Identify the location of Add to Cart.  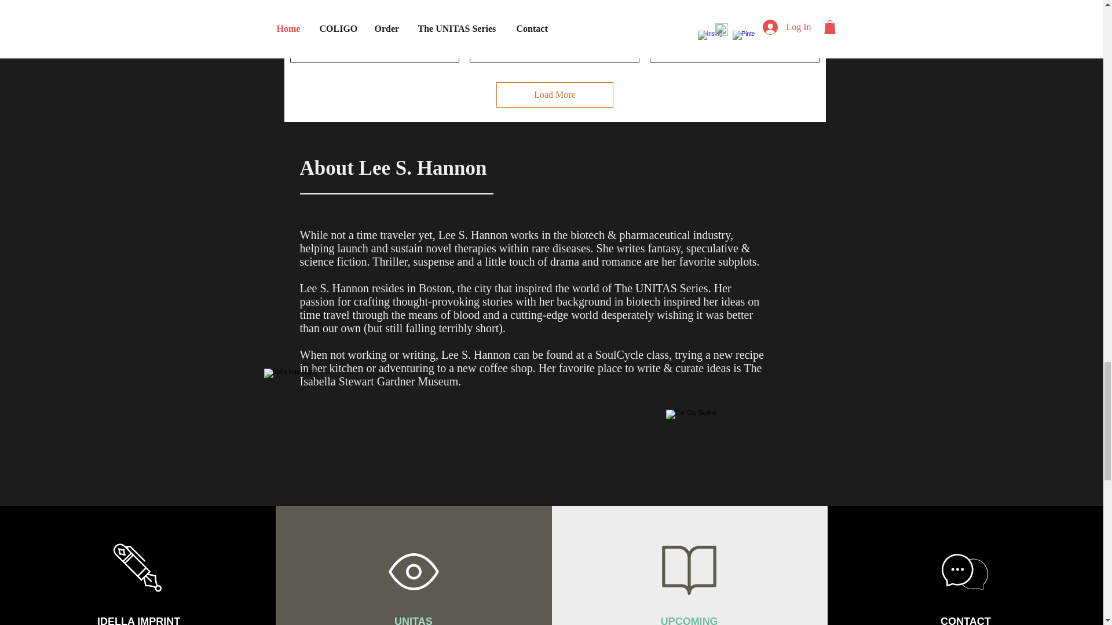
(734, 41).